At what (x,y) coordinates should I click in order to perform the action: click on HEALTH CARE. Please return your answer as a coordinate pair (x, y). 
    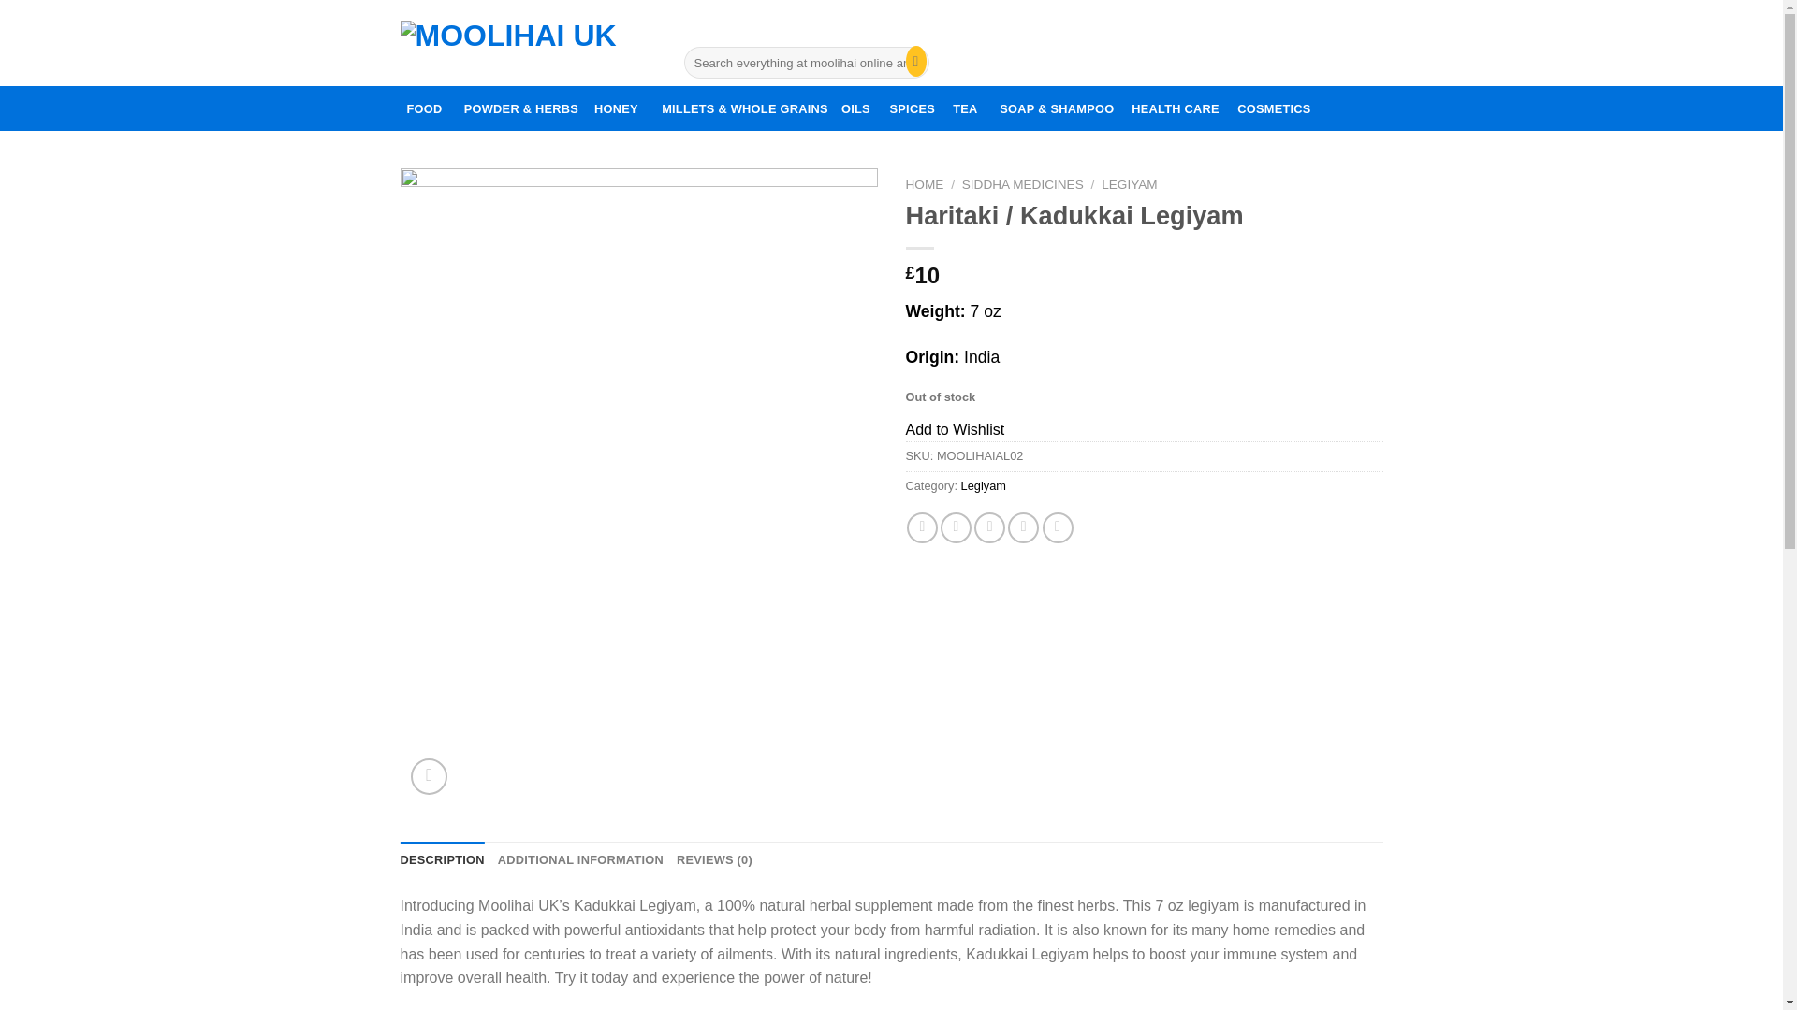
    Looking at the image, I should click on (1176, 108).